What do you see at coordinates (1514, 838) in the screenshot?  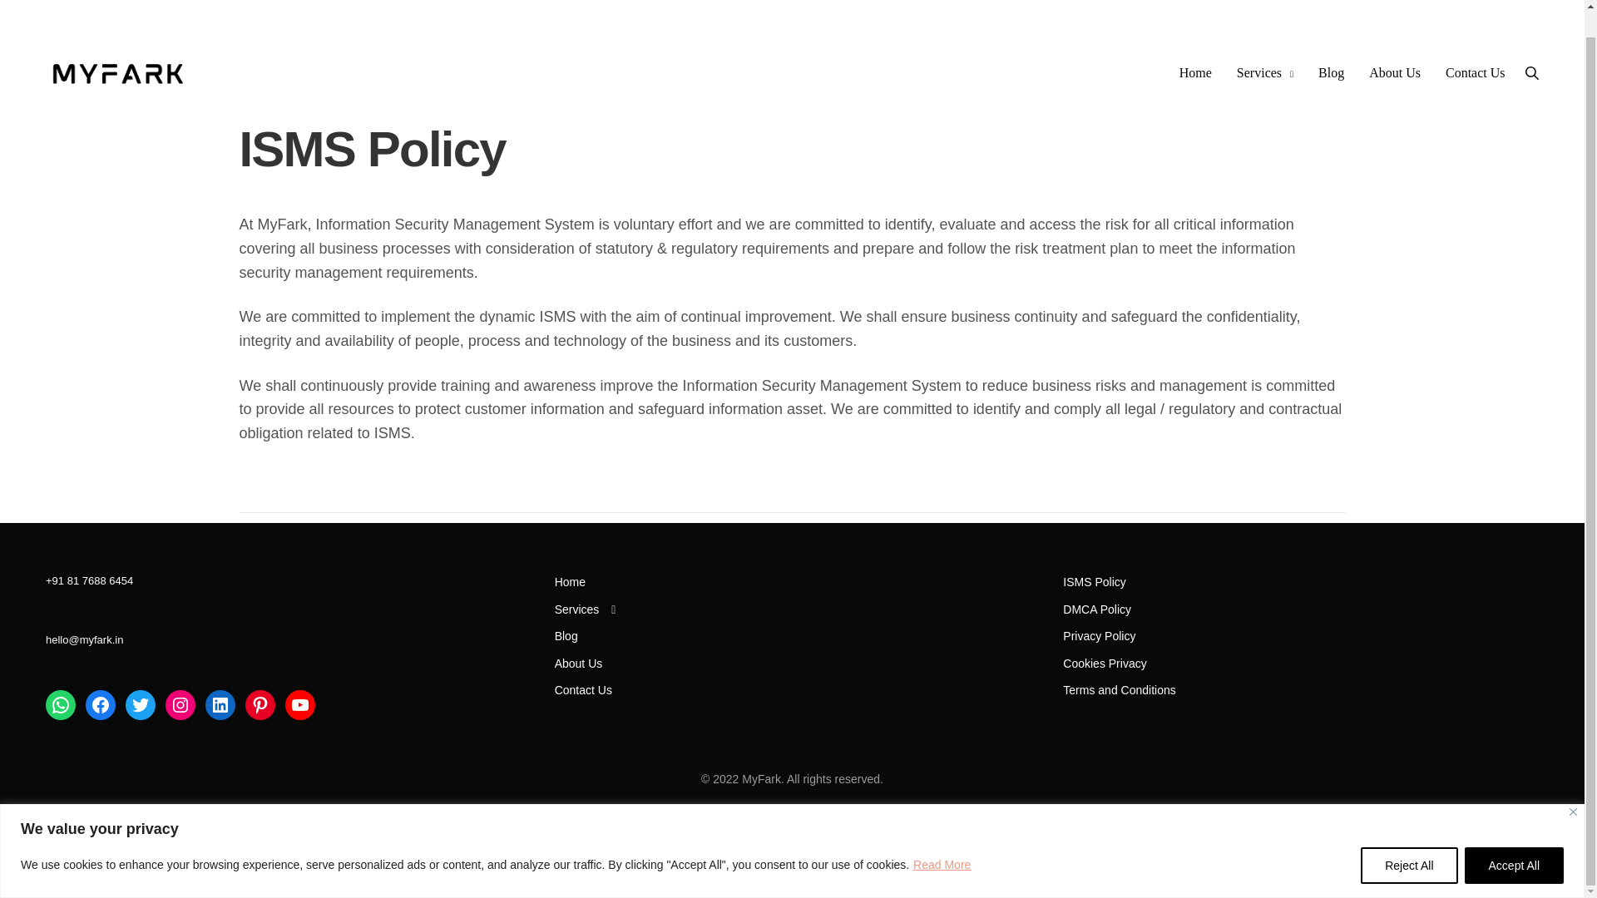 I see `Accept All` at bounding box center [1514, 838].